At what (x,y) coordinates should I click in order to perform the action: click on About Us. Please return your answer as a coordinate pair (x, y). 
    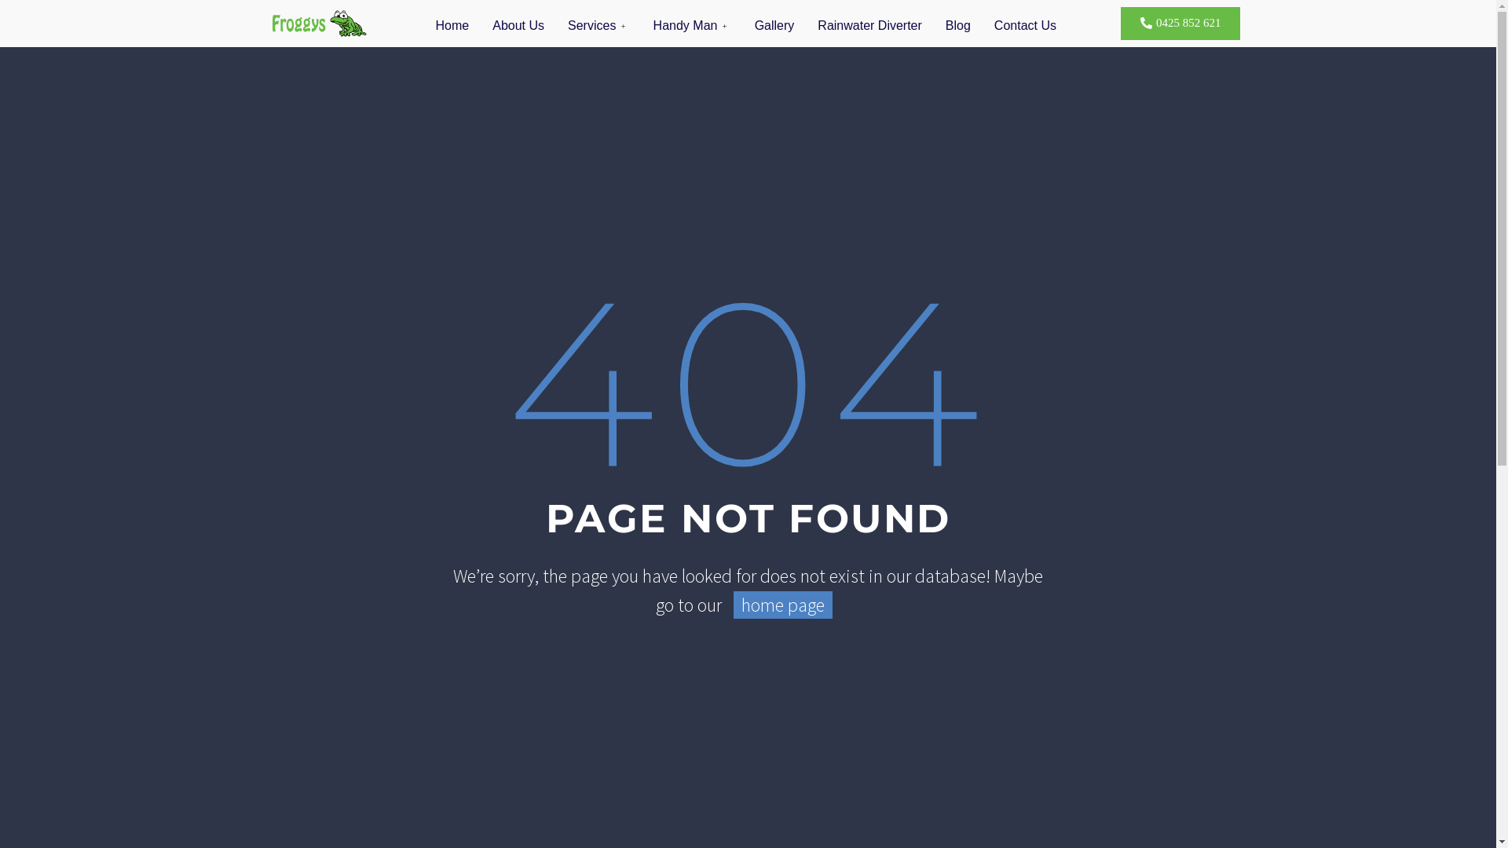
    Looking at the image, I should click on (518, 25).